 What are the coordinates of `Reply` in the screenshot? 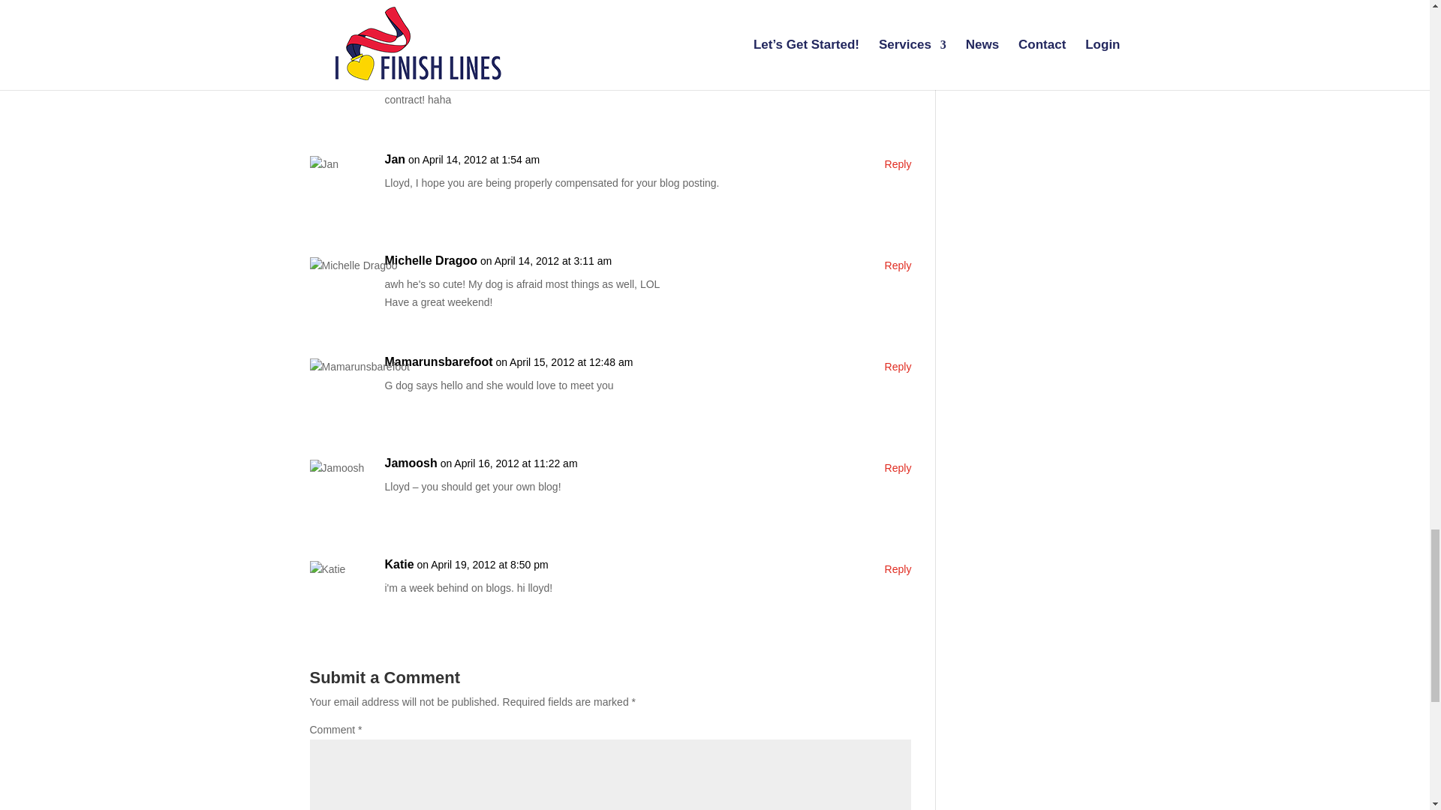 It's located at (898, 570).